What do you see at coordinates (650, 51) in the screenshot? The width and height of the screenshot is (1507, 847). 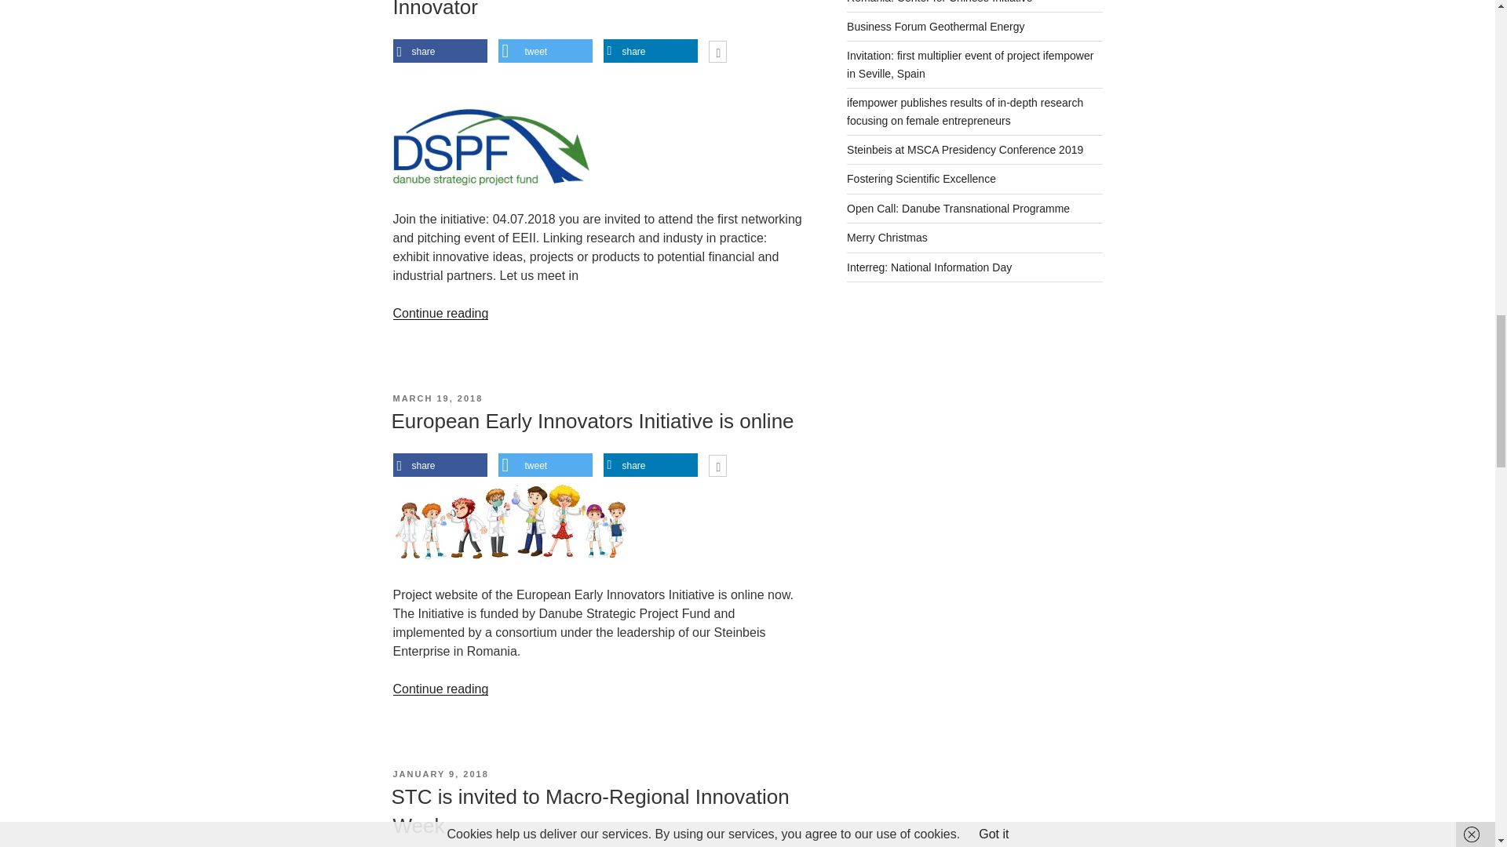 I see `share` at bounding box center [650, 51].